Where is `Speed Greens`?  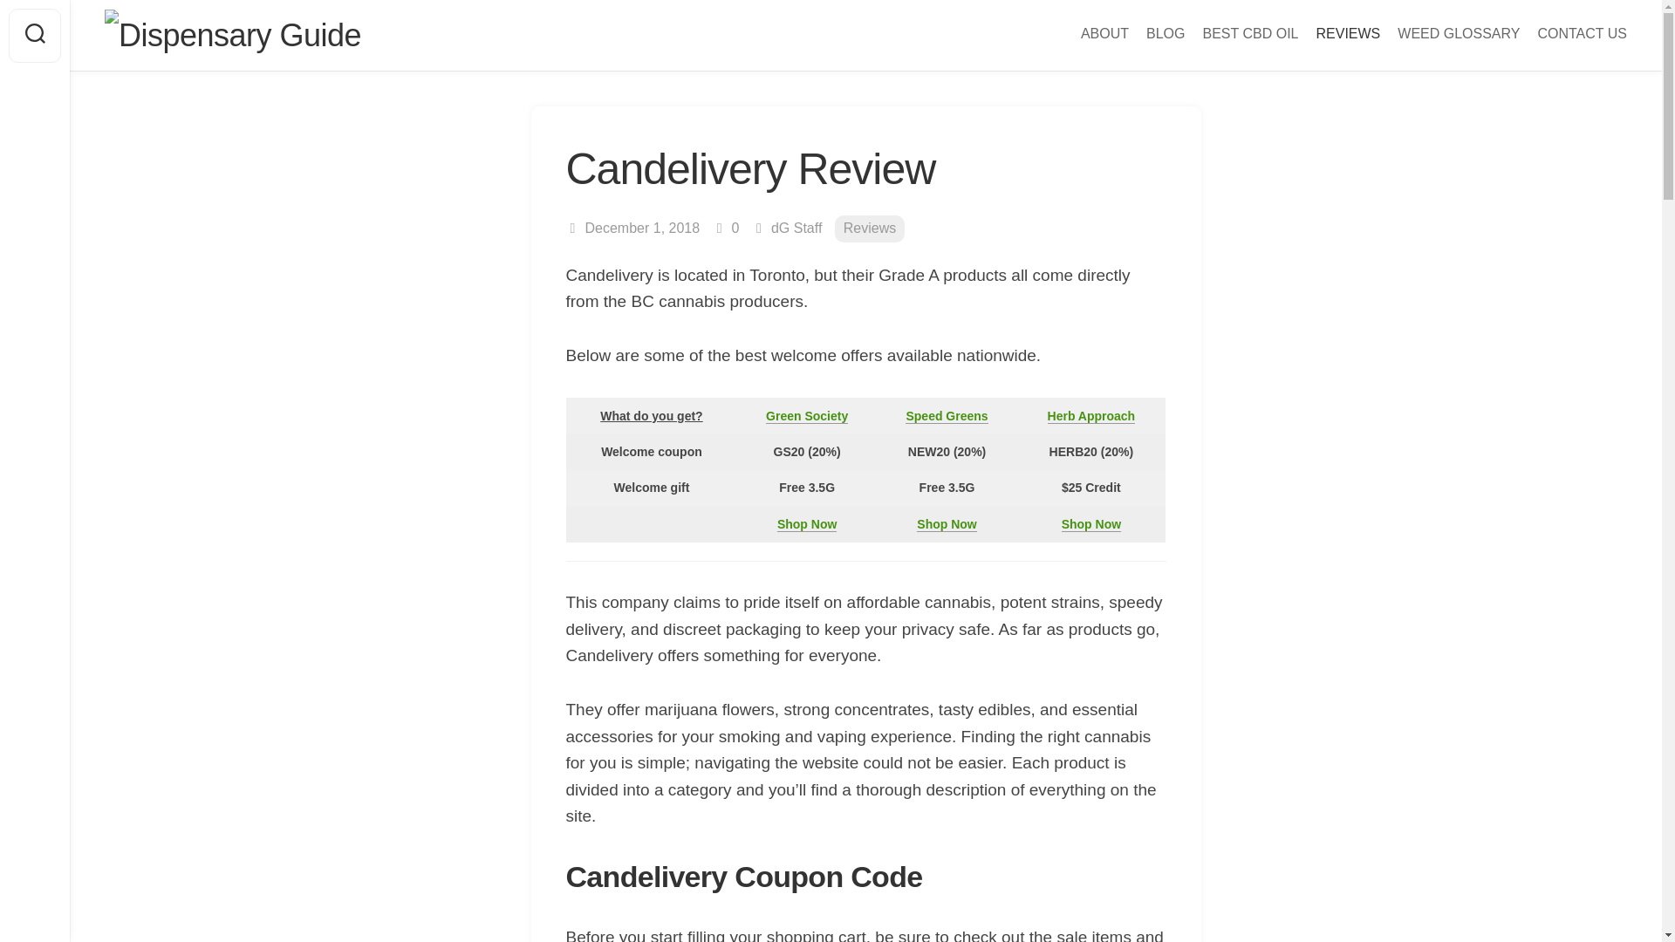 Speed Greens is located at coordinates (947, 415).